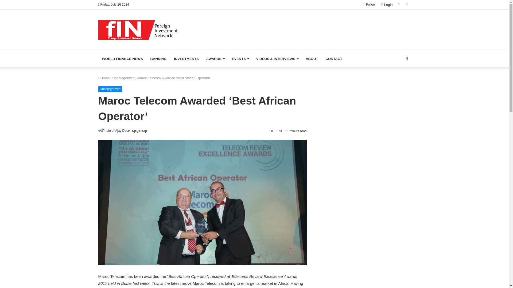 The image size is (513, 288). What do you see at coordinates (138, 30) in the screenshot?
I see `Foreign Investment Network` at bounding box center [138, 30].